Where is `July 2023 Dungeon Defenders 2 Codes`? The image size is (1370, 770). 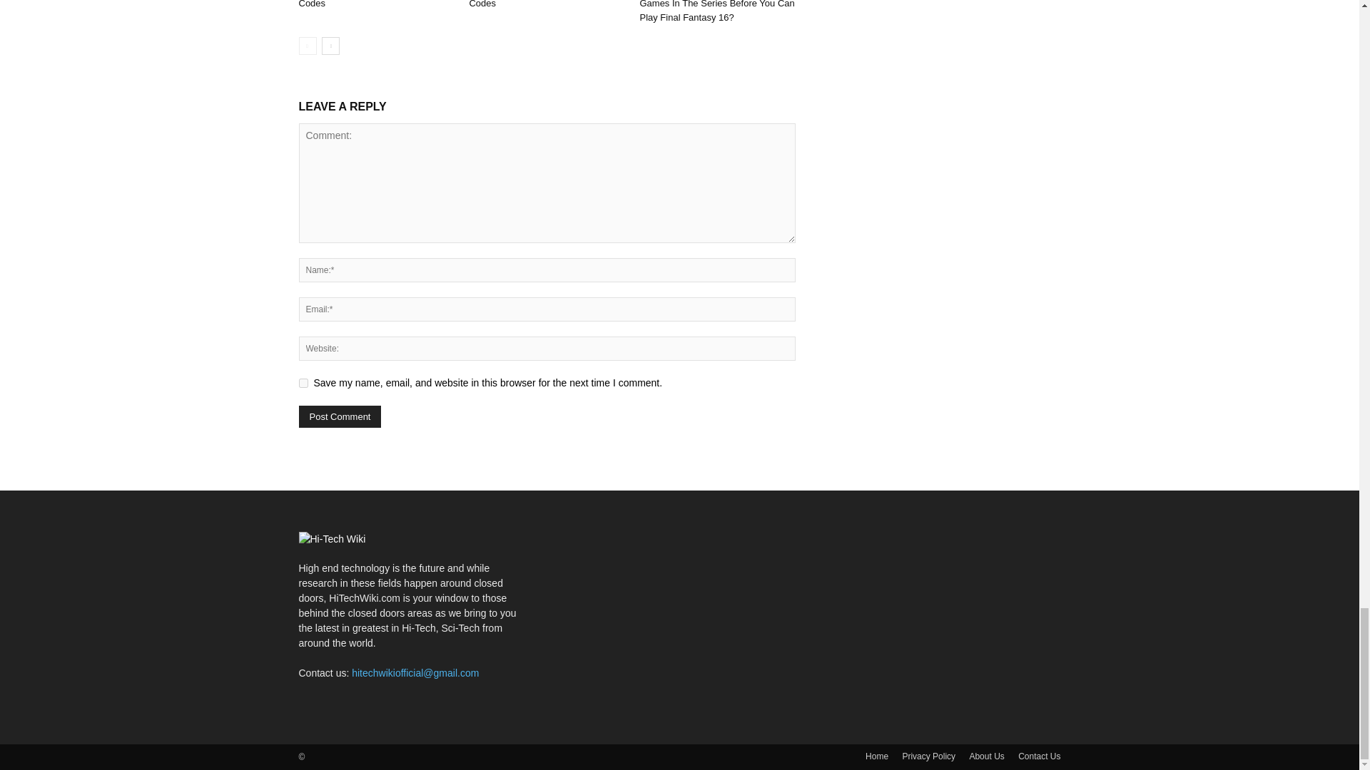
July 2023 Dungeon Defenders 2 Codes is located at coordinates (534, 4).